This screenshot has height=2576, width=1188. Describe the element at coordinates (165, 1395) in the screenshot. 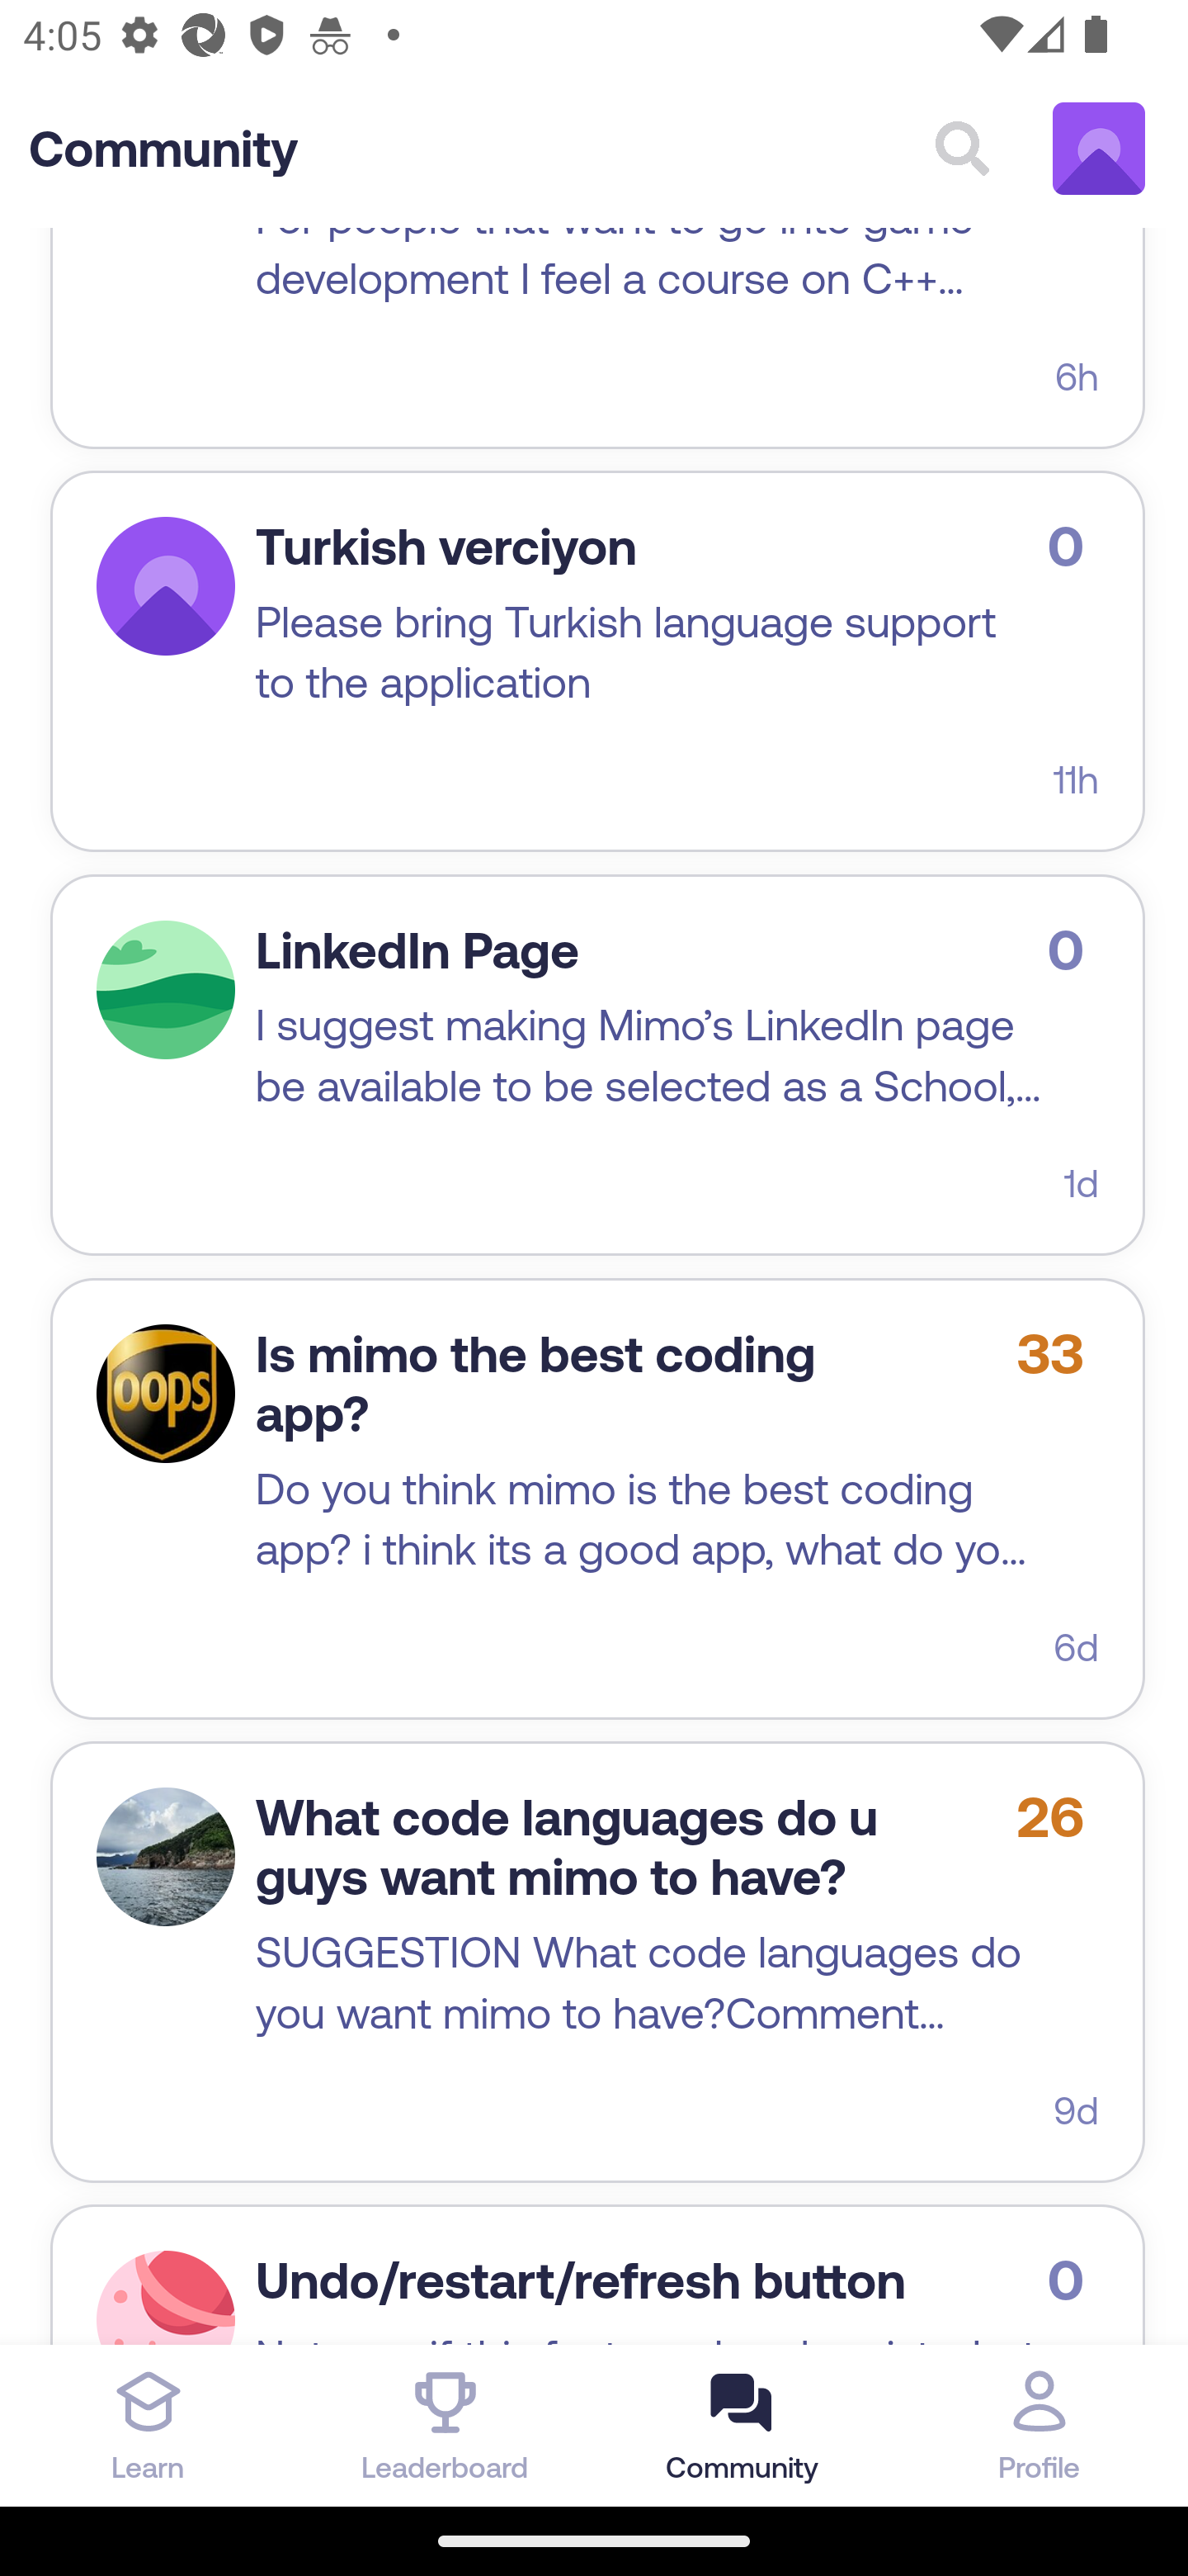

I see `1` at that location.